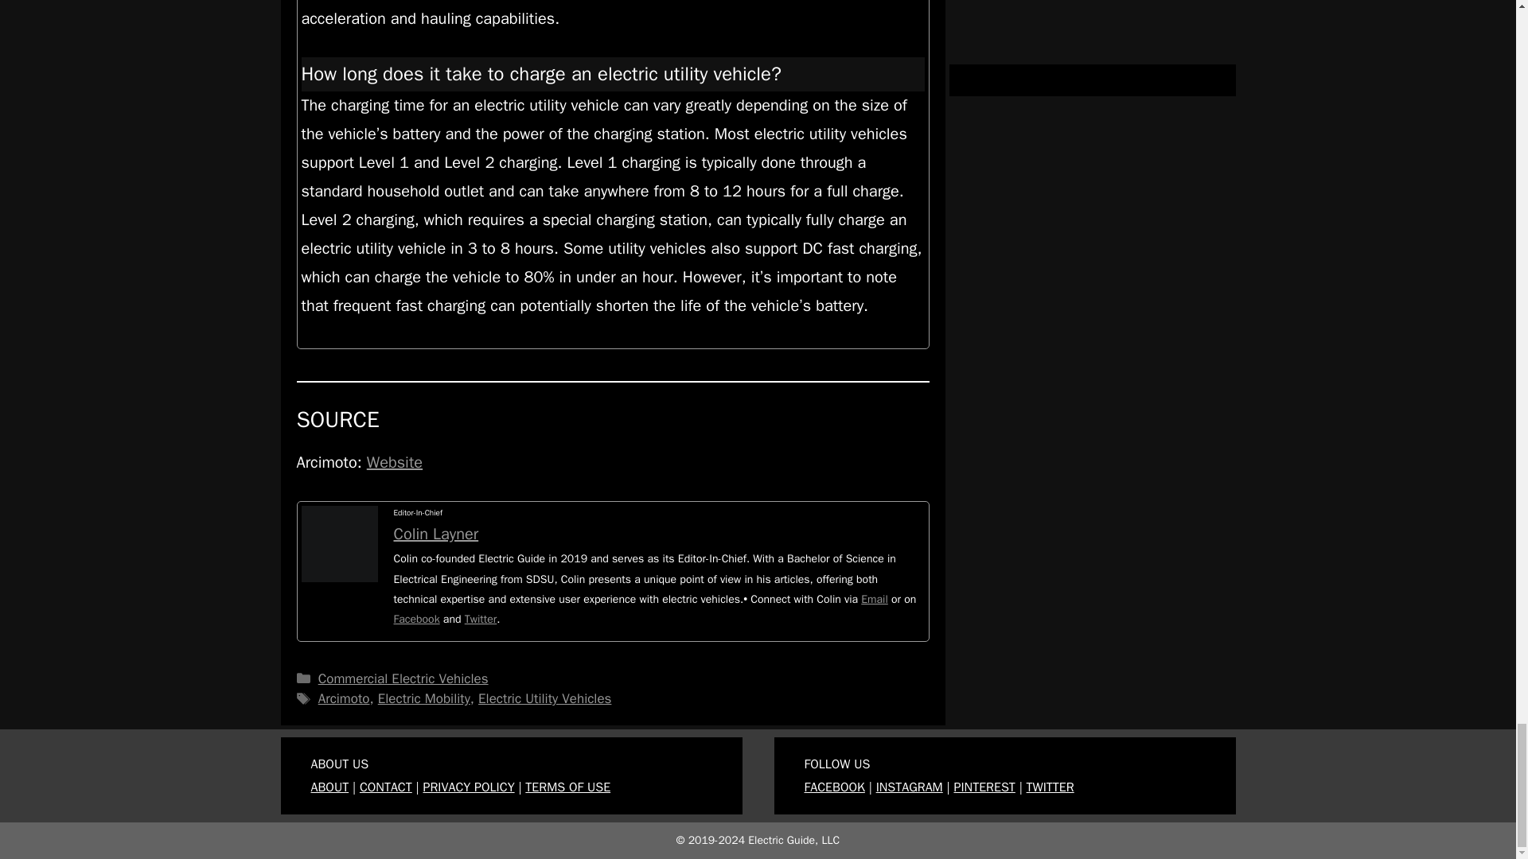 The height and width of the screenshot is (859, 1528). What do you see at coordinates (415, 619) in the screenshot?
I see `Colin Layner on Facebook` at bounding box center [415, 619].